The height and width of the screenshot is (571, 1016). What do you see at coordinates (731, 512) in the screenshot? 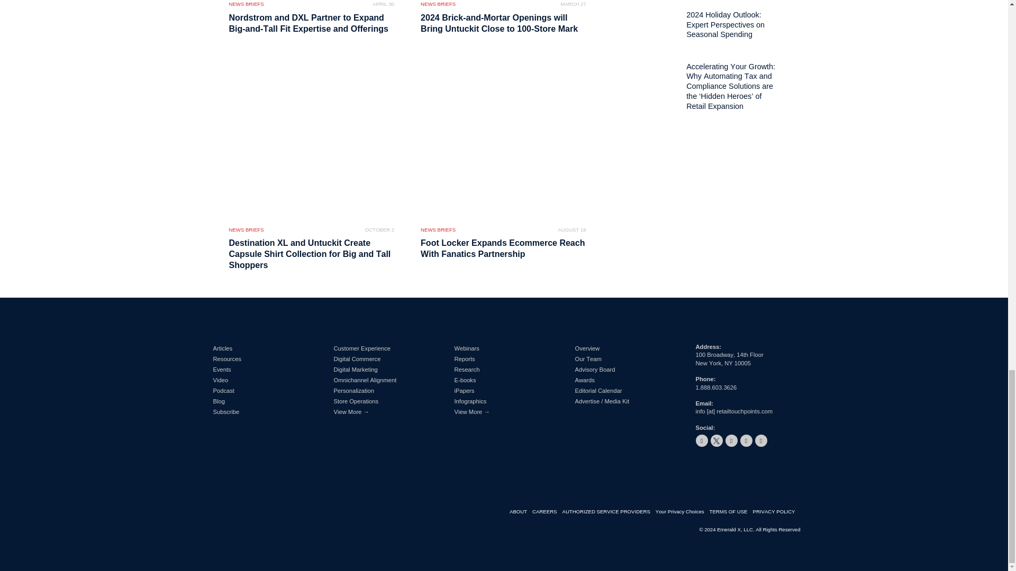
I see `terms-of-use` at bounding box center [731, 512].